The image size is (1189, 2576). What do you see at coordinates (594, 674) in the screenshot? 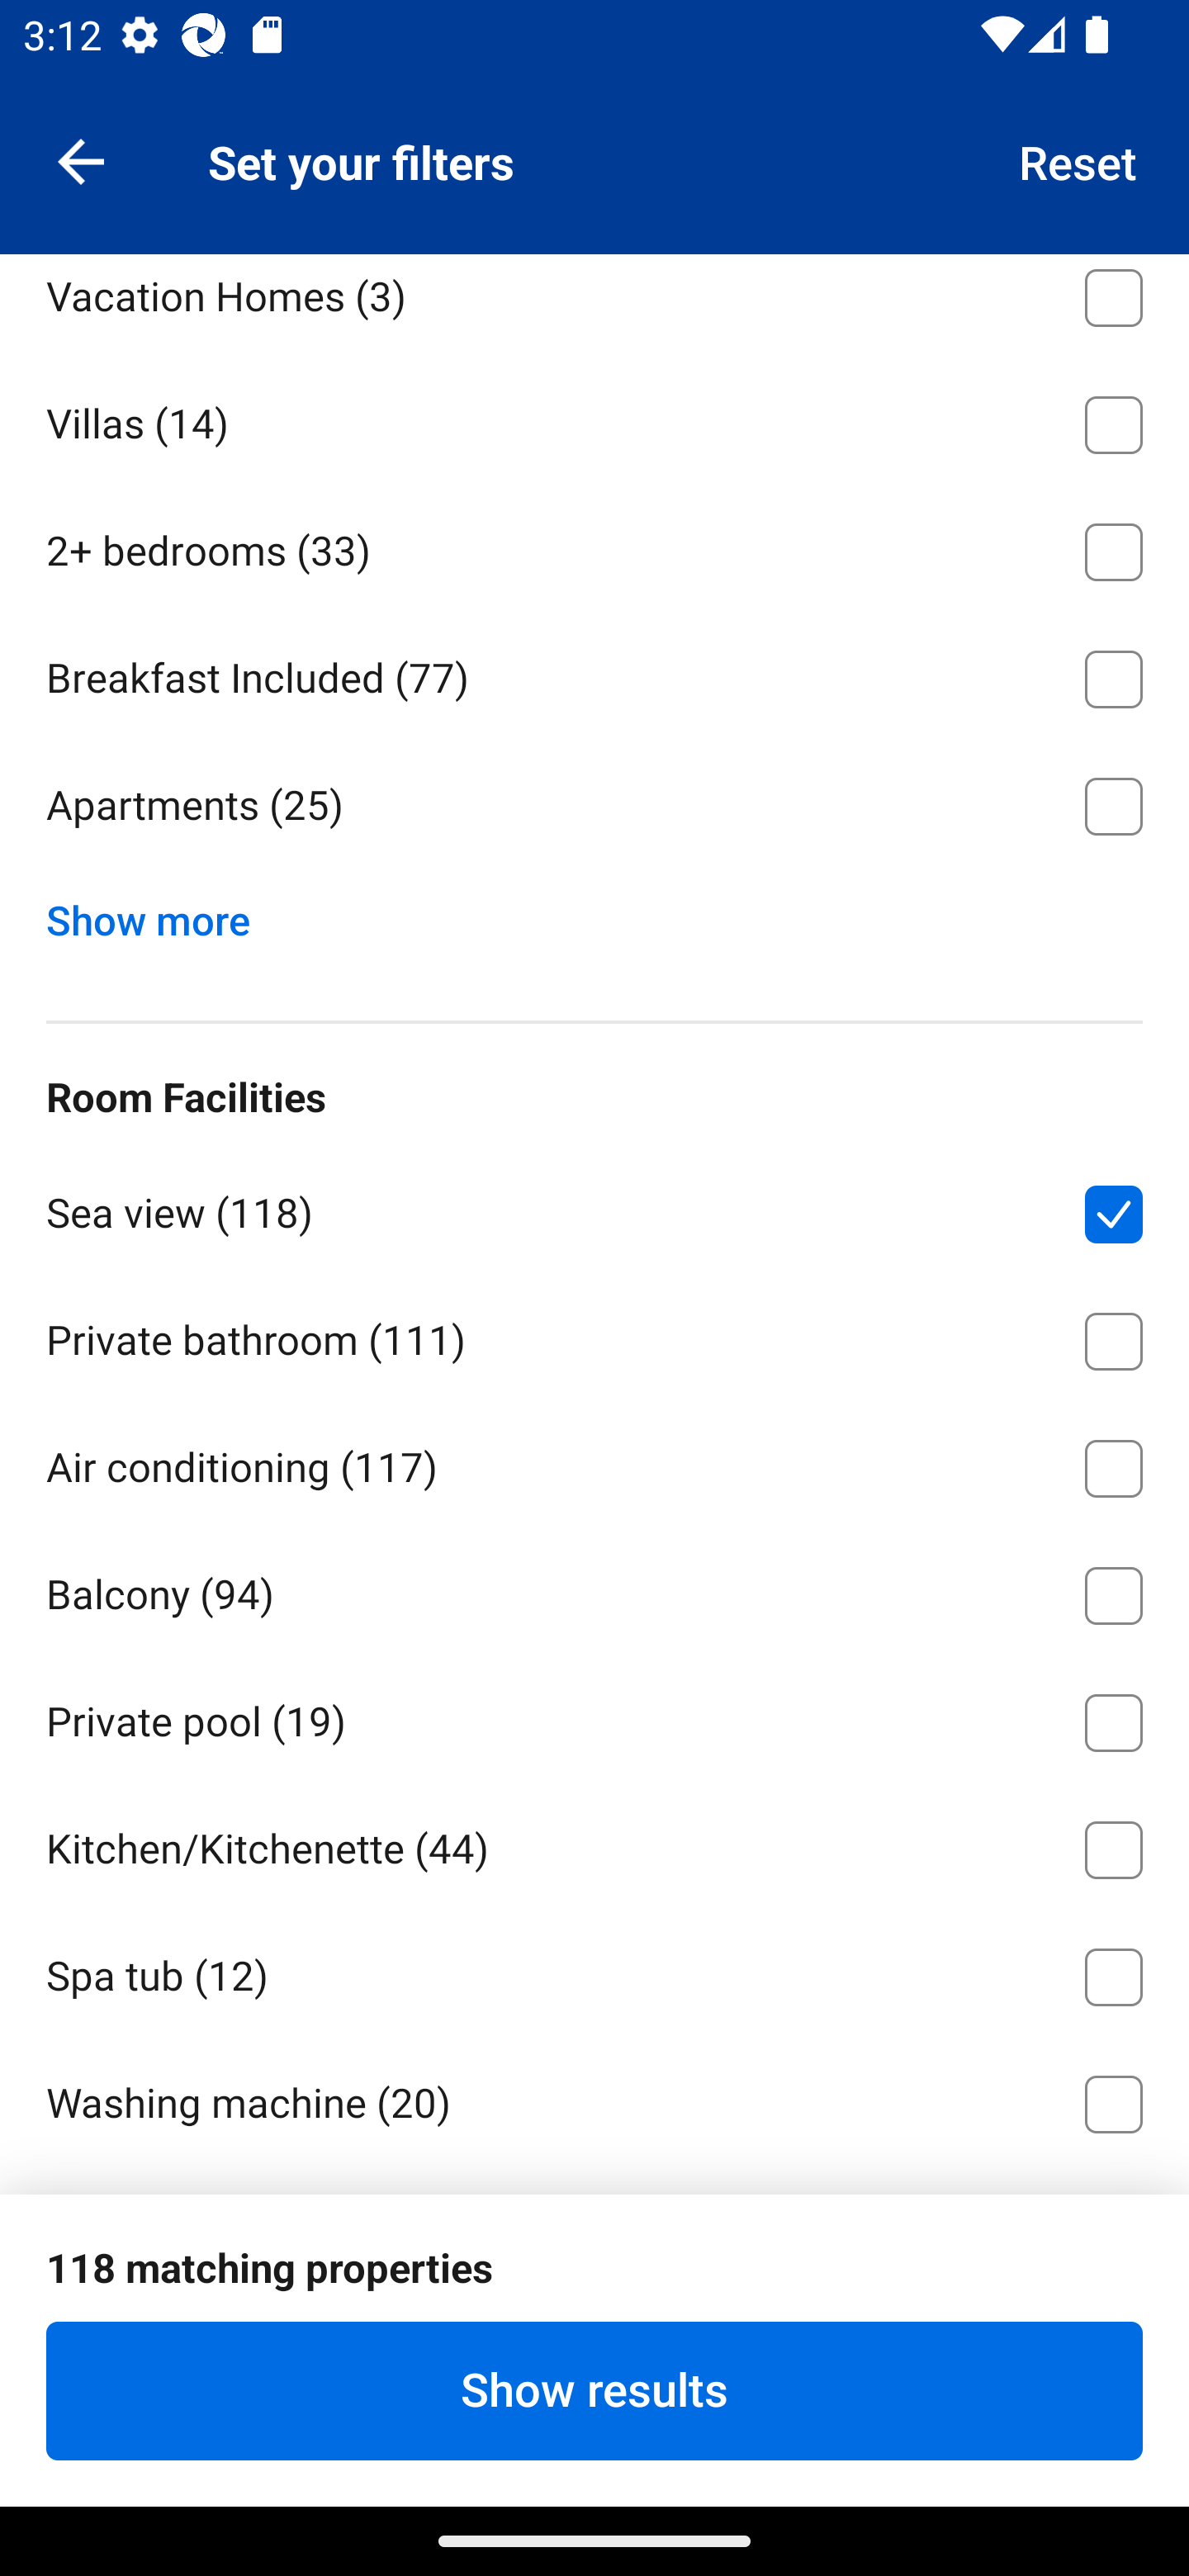
I see `Breakfast Included ⁦(77)` at bounding box center [594, 674].